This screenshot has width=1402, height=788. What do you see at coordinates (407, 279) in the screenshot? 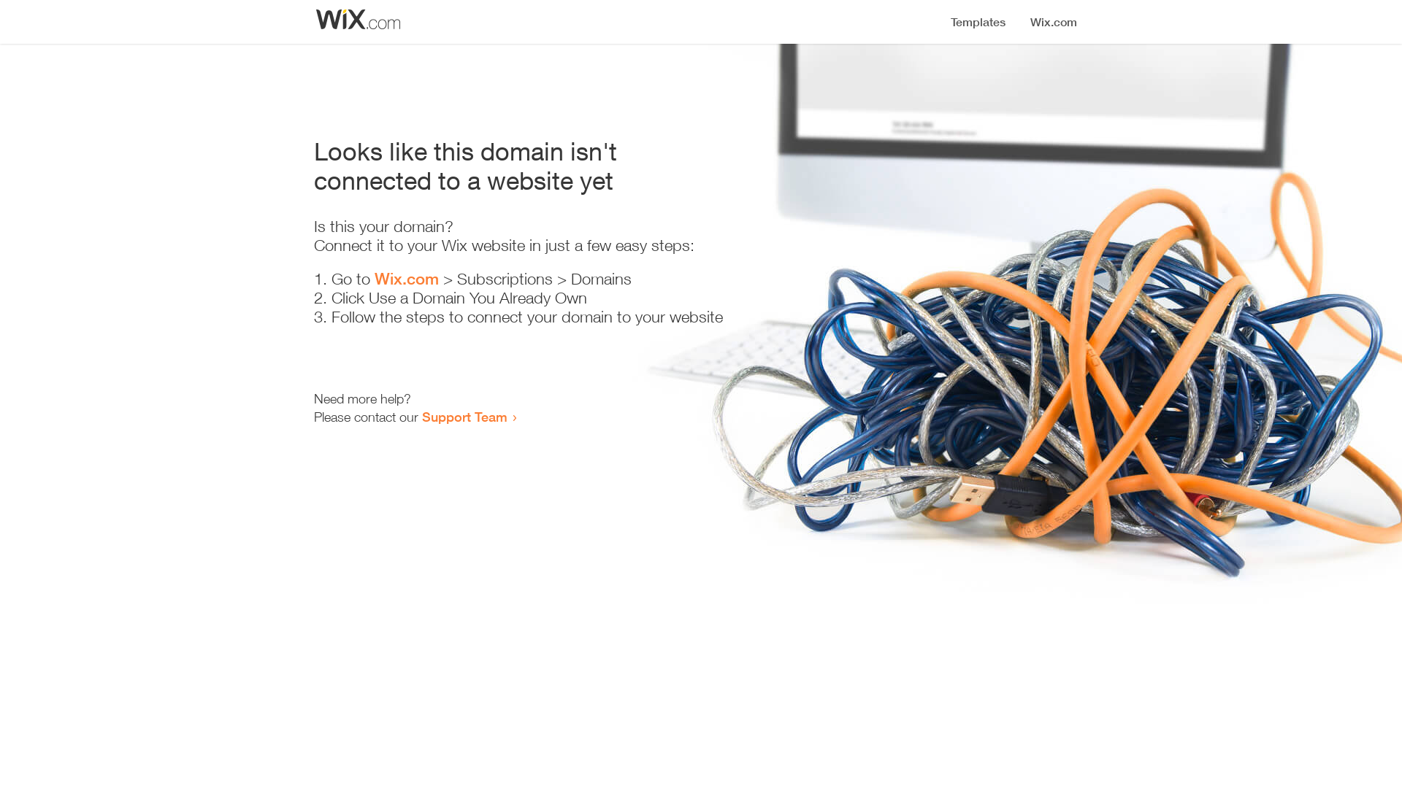
I see `Wix.com` at bounding box center [407, 279].